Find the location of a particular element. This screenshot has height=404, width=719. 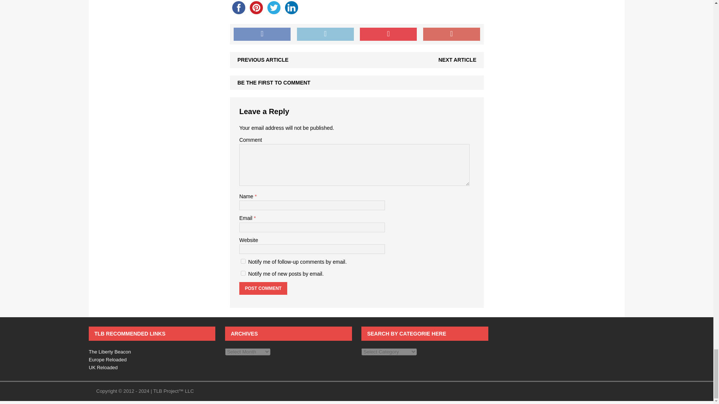

Post Comment is located at coordinates (263, 288).